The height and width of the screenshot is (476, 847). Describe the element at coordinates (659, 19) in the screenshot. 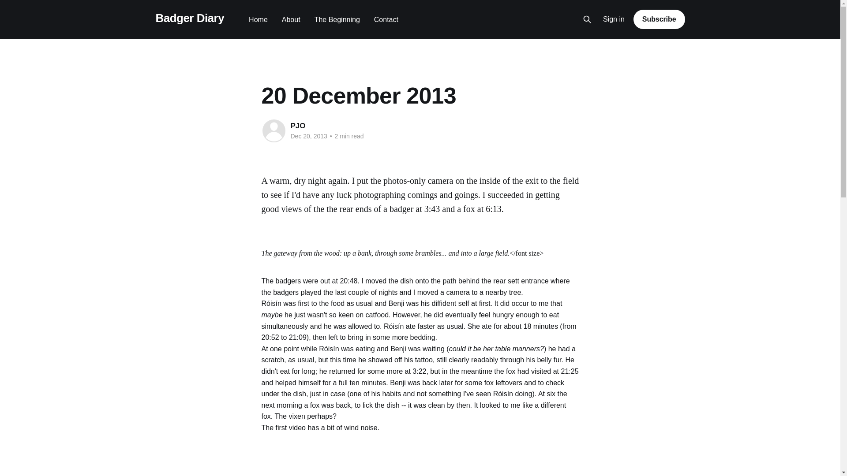

I see `Subscribe` at that location.